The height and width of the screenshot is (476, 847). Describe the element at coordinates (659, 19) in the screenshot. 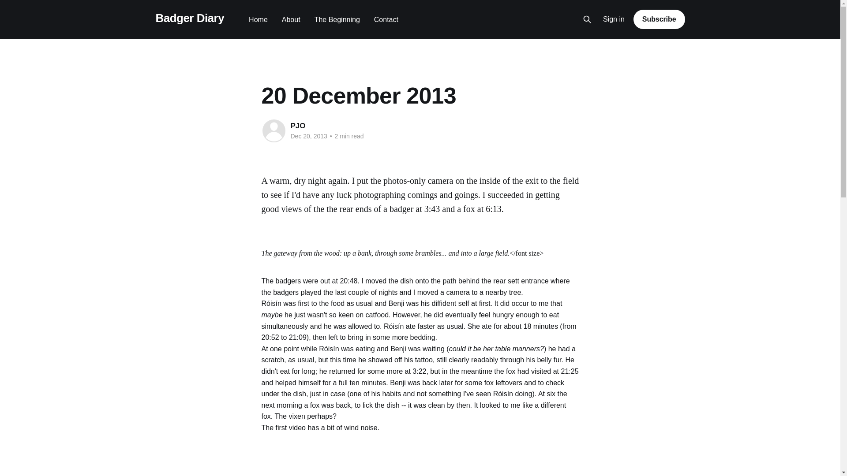

I see `Subscribe` at that location.